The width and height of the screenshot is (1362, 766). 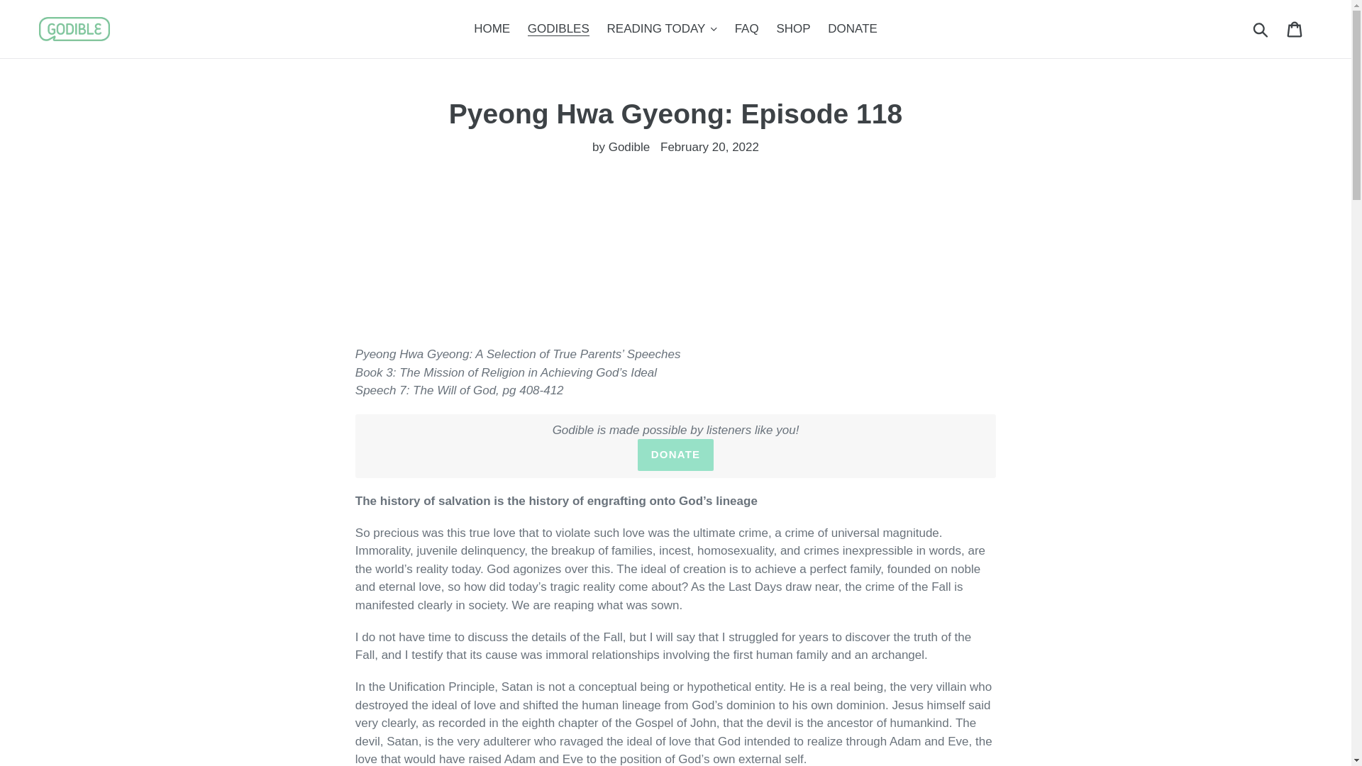 What do you see at coordinates (853, 28) in the screenshot?
I see `DONATE` at bounding box center [853, 28].